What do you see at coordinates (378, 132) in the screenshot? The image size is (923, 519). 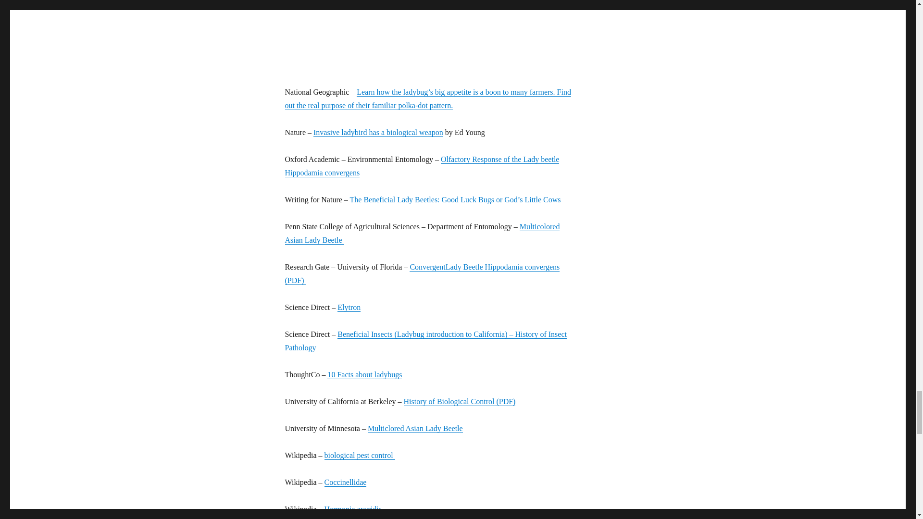 I see `Invasive ladybird has a biological weapon` at bounding box center [378, 132].